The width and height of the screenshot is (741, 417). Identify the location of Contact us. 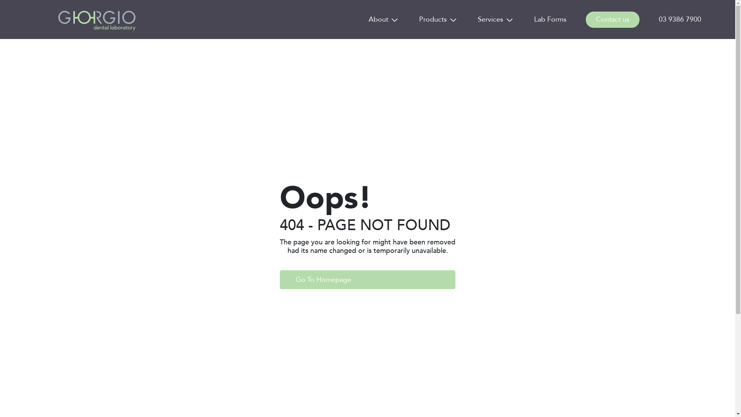
(613, 19).